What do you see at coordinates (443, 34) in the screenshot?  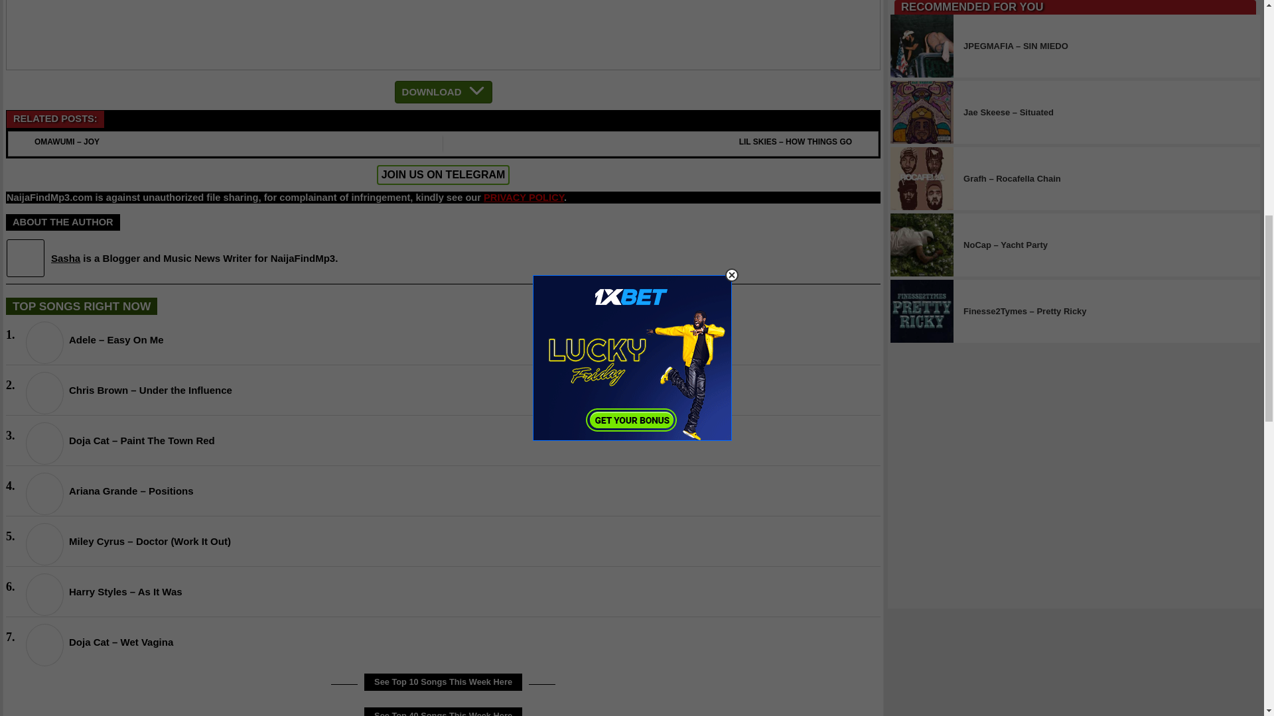 I see `YouTube video player` at bounding box center [443, 34].